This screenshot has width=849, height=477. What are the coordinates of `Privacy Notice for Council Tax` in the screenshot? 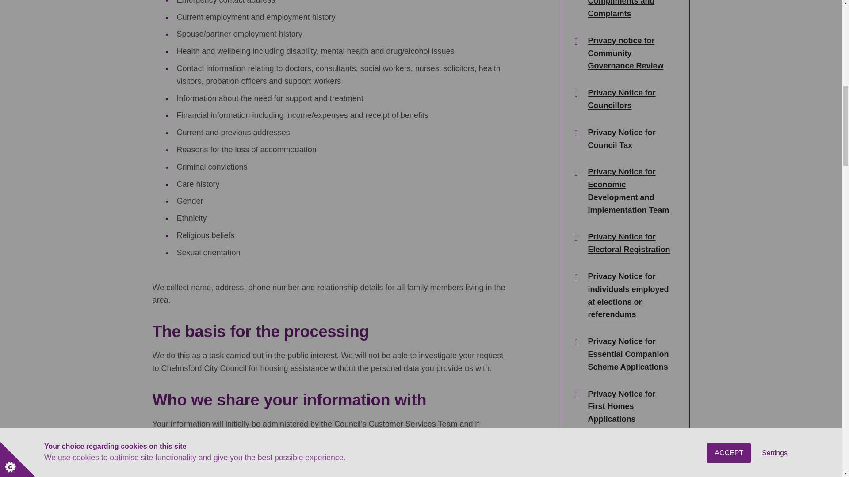 It's located at (631, 139).